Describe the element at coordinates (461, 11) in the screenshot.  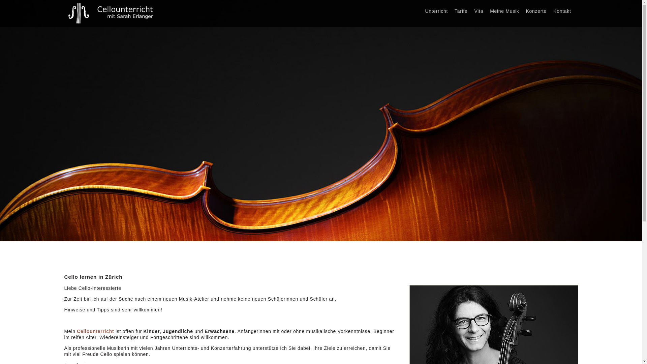
I see `Tarife` at that location.